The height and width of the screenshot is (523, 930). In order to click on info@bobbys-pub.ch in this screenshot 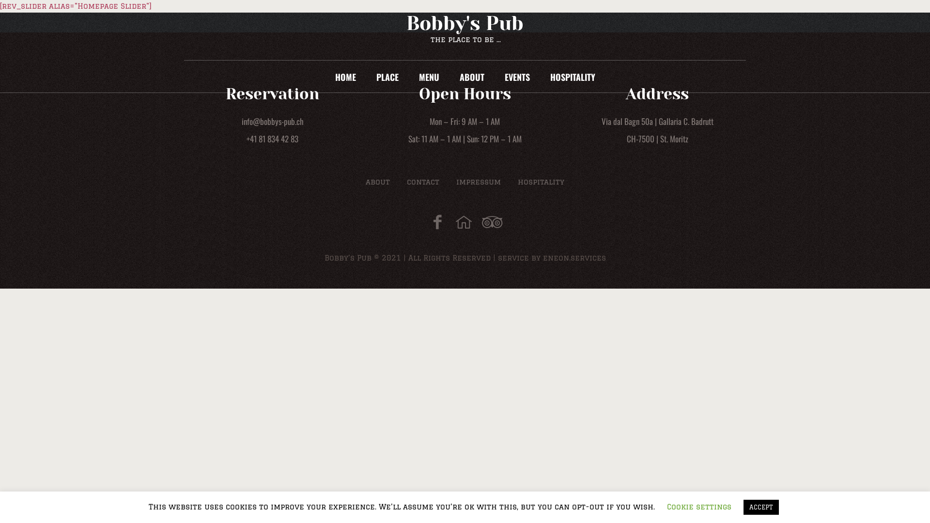, I will do `click(273, 121)`.